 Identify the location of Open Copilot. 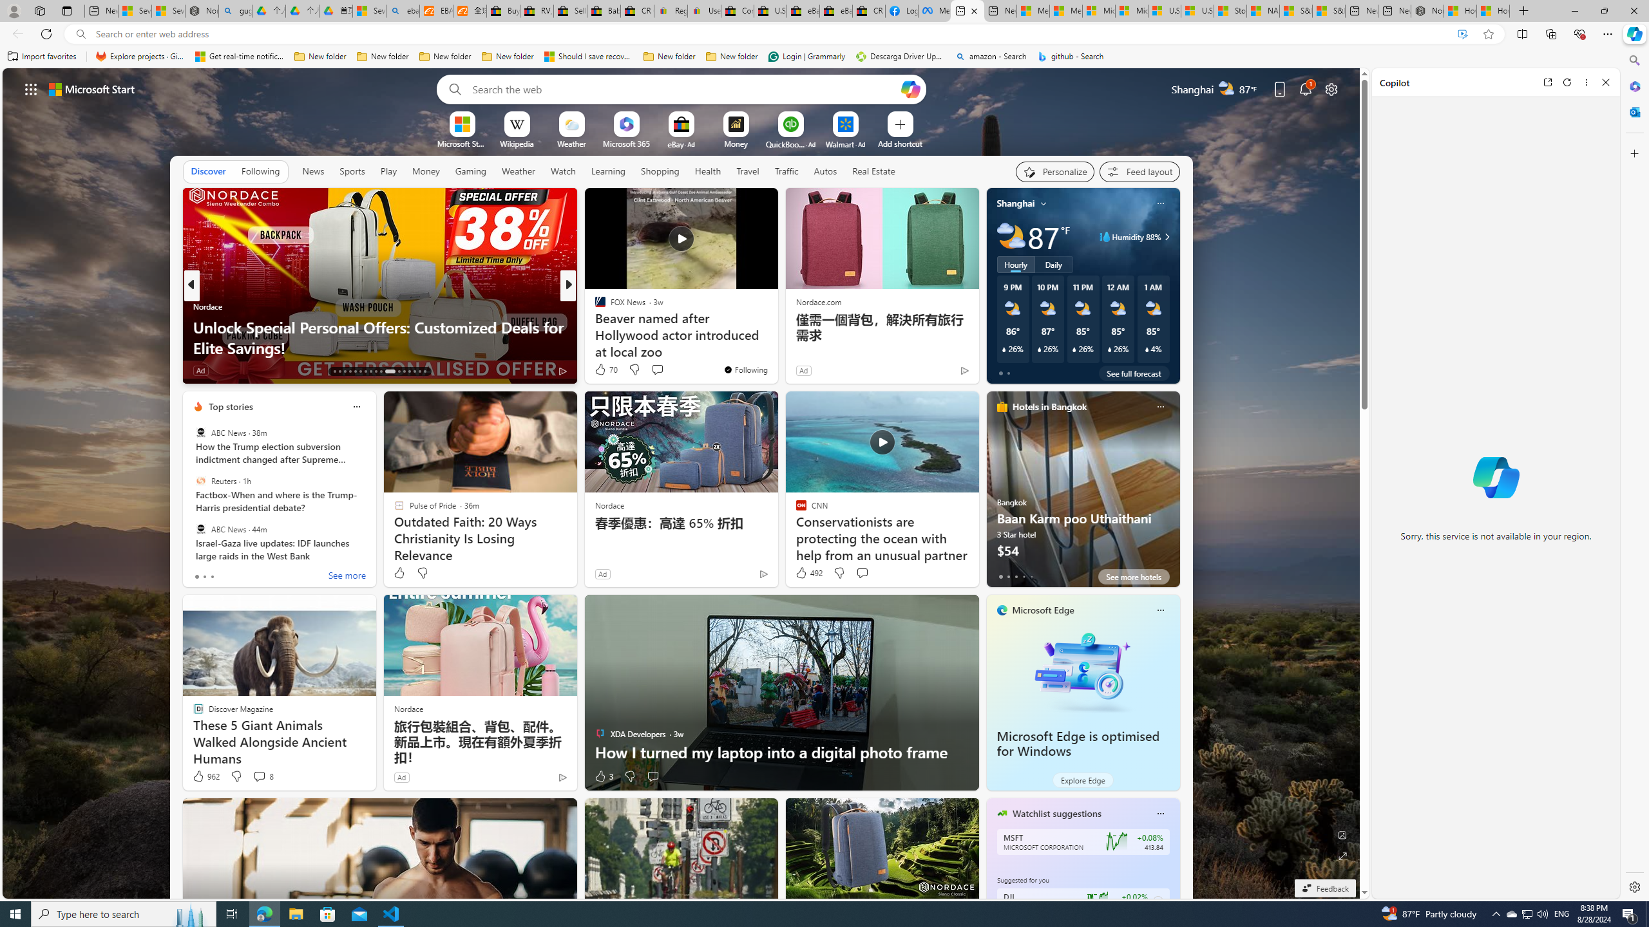
(910, 89).